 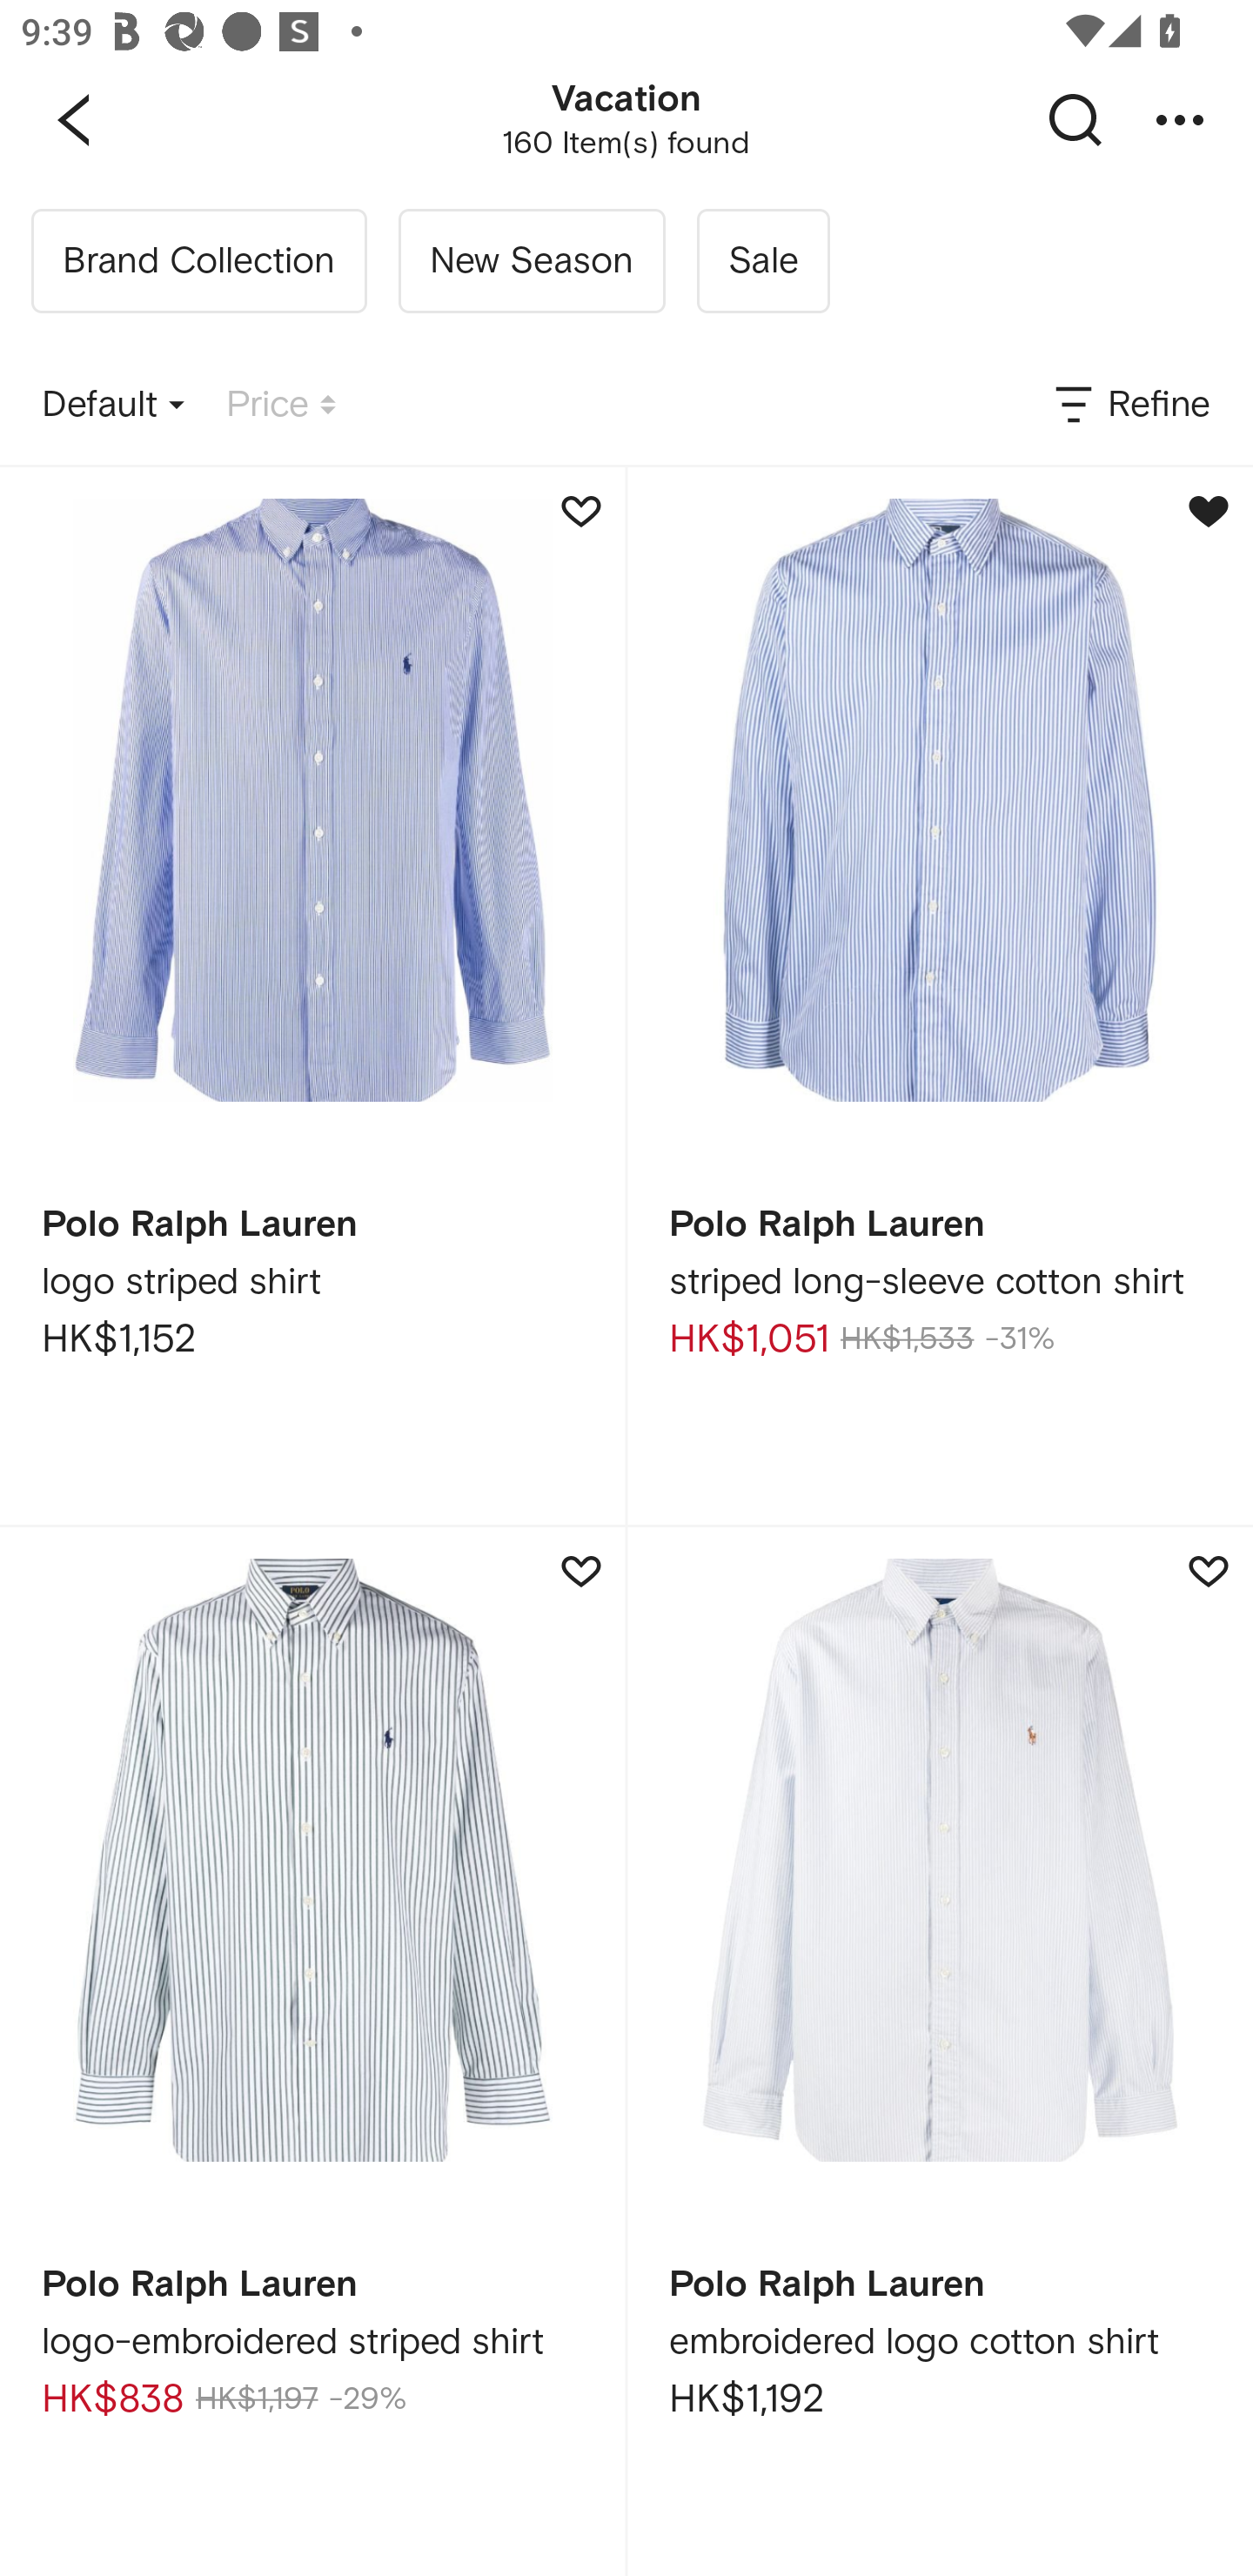 I want to click on Brand Collection, so click(x=198, y=261).